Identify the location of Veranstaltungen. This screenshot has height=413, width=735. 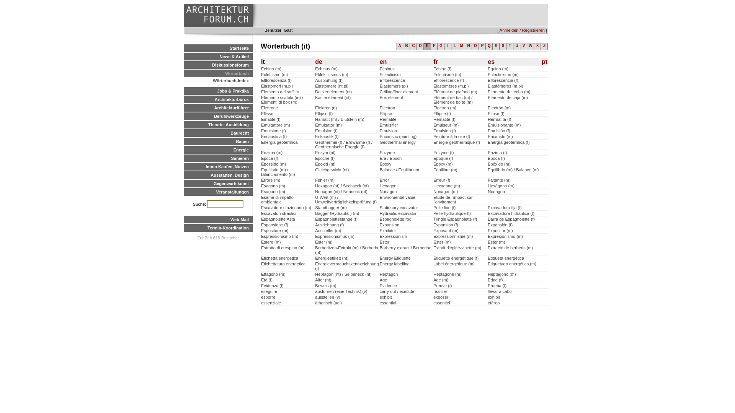
(218, 192).